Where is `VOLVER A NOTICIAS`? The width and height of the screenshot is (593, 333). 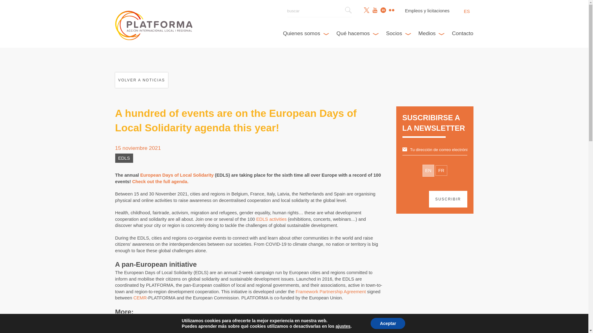 VOLVER A NOTICIAS is located at coordinates (141, 80).